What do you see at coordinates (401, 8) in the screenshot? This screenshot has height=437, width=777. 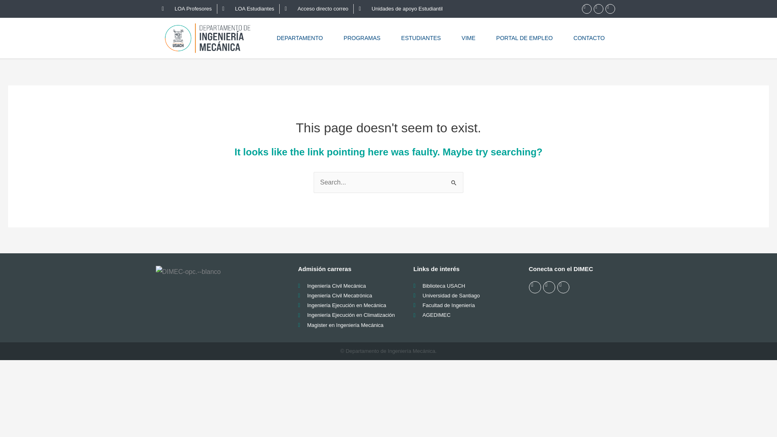 I see `Unidades de apoyo Estudiantil` at bounding box center [401, 8].